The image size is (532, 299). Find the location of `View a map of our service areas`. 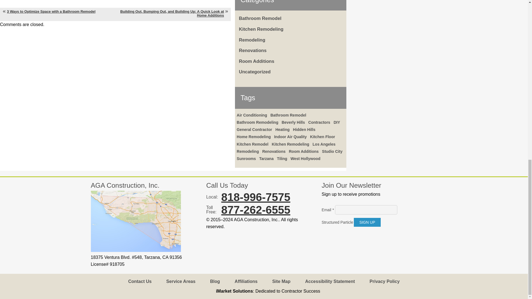

View a map of our service areas is located at coordinates (136, 251).